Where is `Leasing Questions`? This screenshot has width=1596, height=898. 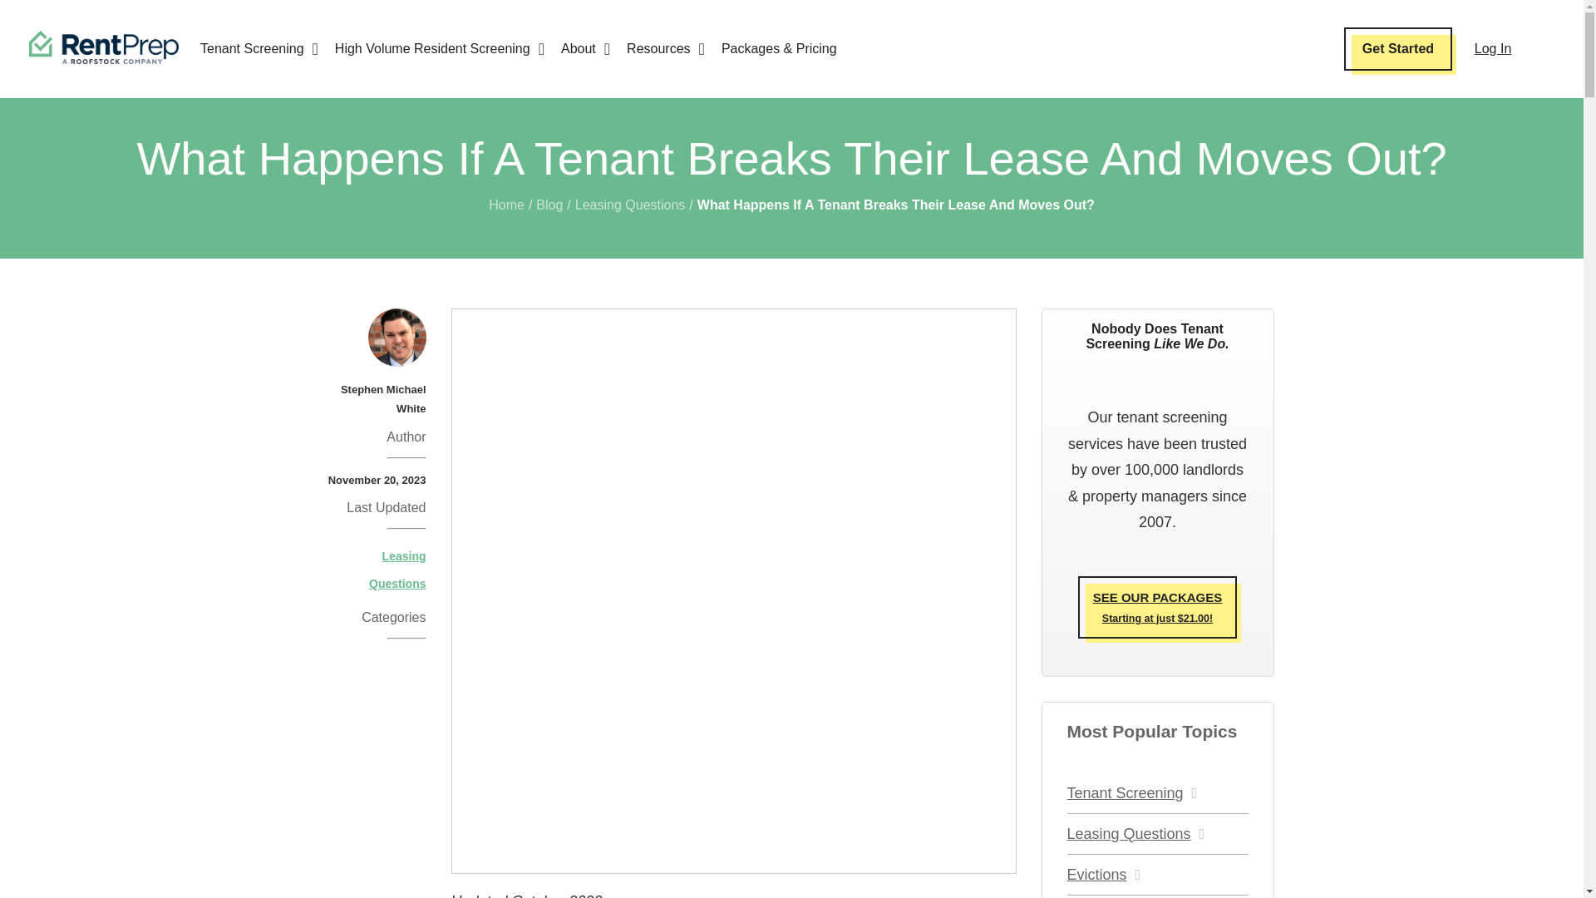 Leasing Questions is located at coordinates (397, 569).